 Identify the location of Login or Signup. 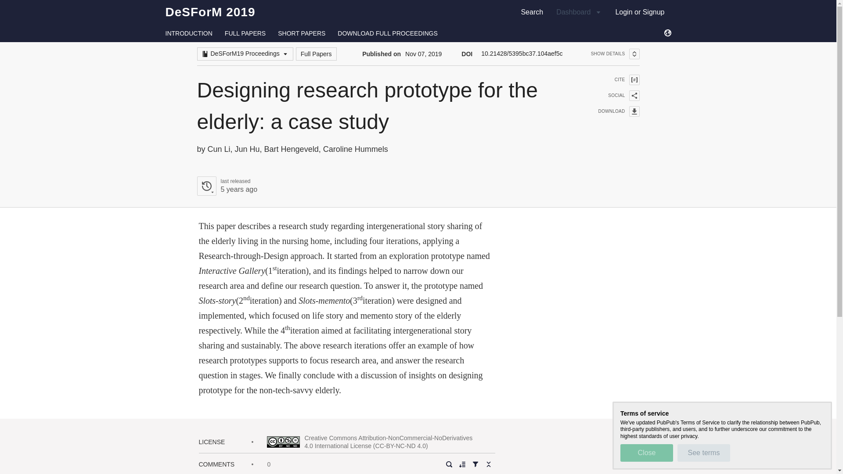
(640, 12).